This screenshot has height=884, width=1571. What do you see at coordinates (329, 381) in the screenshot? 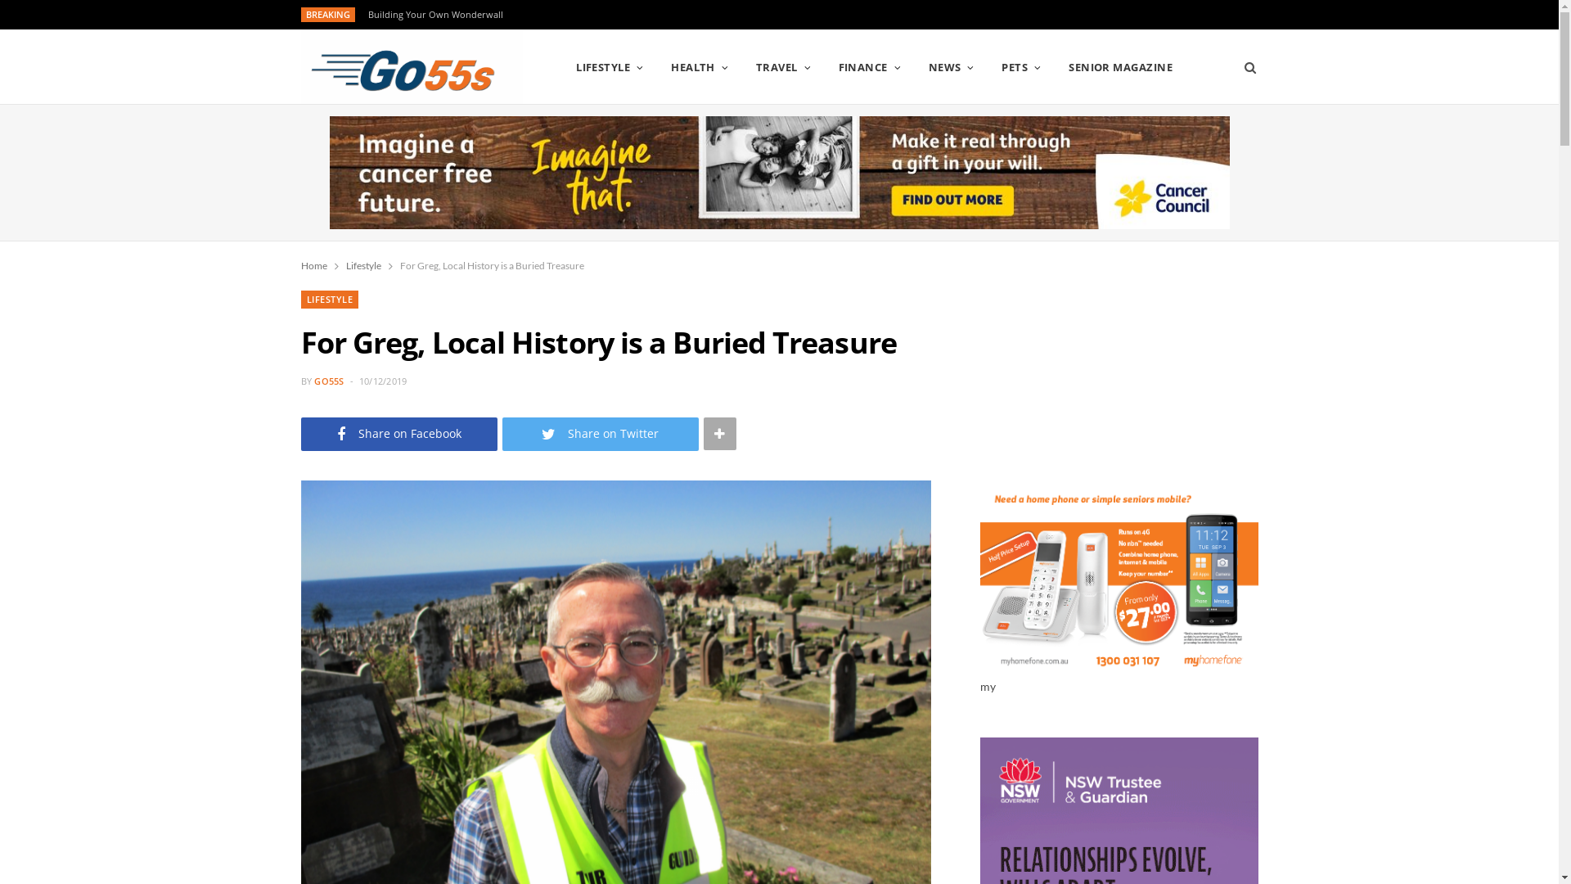
I see `GO55S` at bounding box center [329, 381].